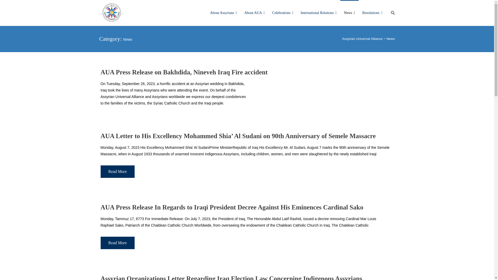 Image resolution: width=498 pixels, height=280 pixels. What do you see at coordinates (372, 13) in the screenshot?
I see `Resolutions` at bounding box center [372, 13].